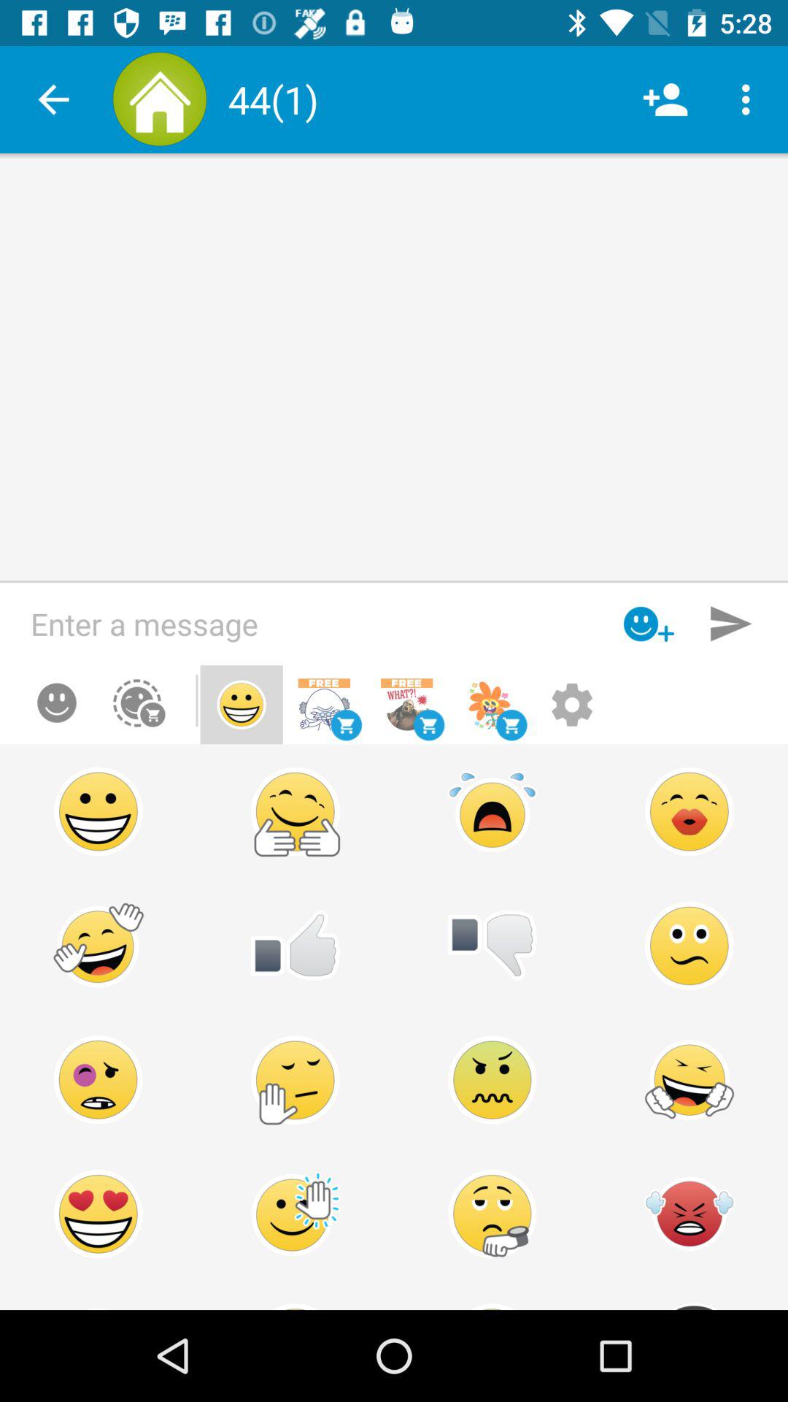  Describe the element at coordinates (665, 99) in the screenshot. I see `launch the item to the right of (1)` at that location.